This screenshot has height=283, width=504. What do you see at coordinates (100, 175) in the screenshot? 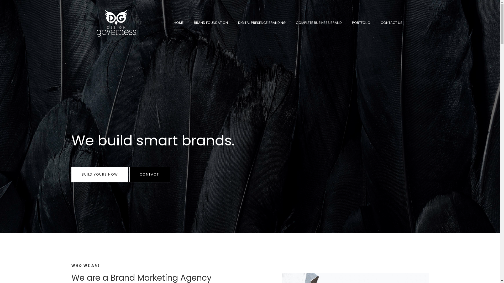
I see `BUILD YOURS NOW` at bounding box center [100, 175].